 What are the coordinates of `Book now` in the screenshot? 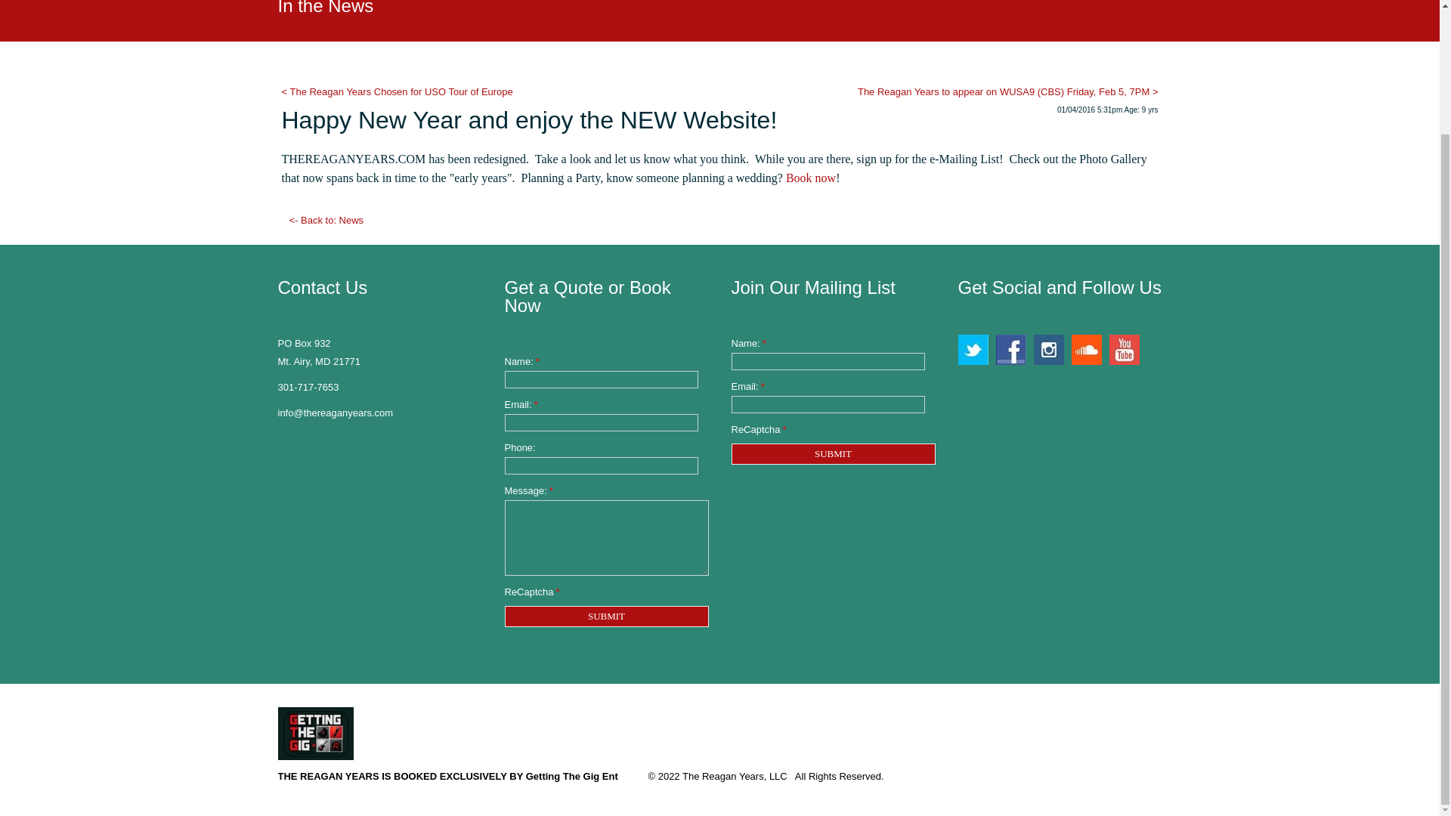 It's located at (810, 178).